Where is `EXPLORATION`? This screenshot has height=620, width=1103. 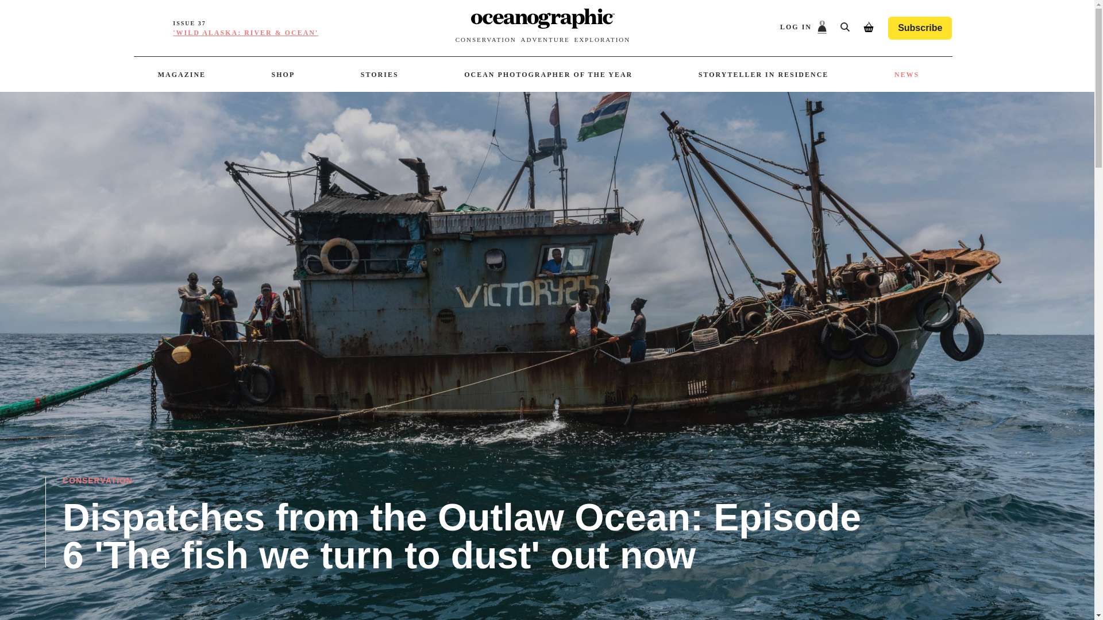
EXPLORATION is located at coordinates (601, 40).